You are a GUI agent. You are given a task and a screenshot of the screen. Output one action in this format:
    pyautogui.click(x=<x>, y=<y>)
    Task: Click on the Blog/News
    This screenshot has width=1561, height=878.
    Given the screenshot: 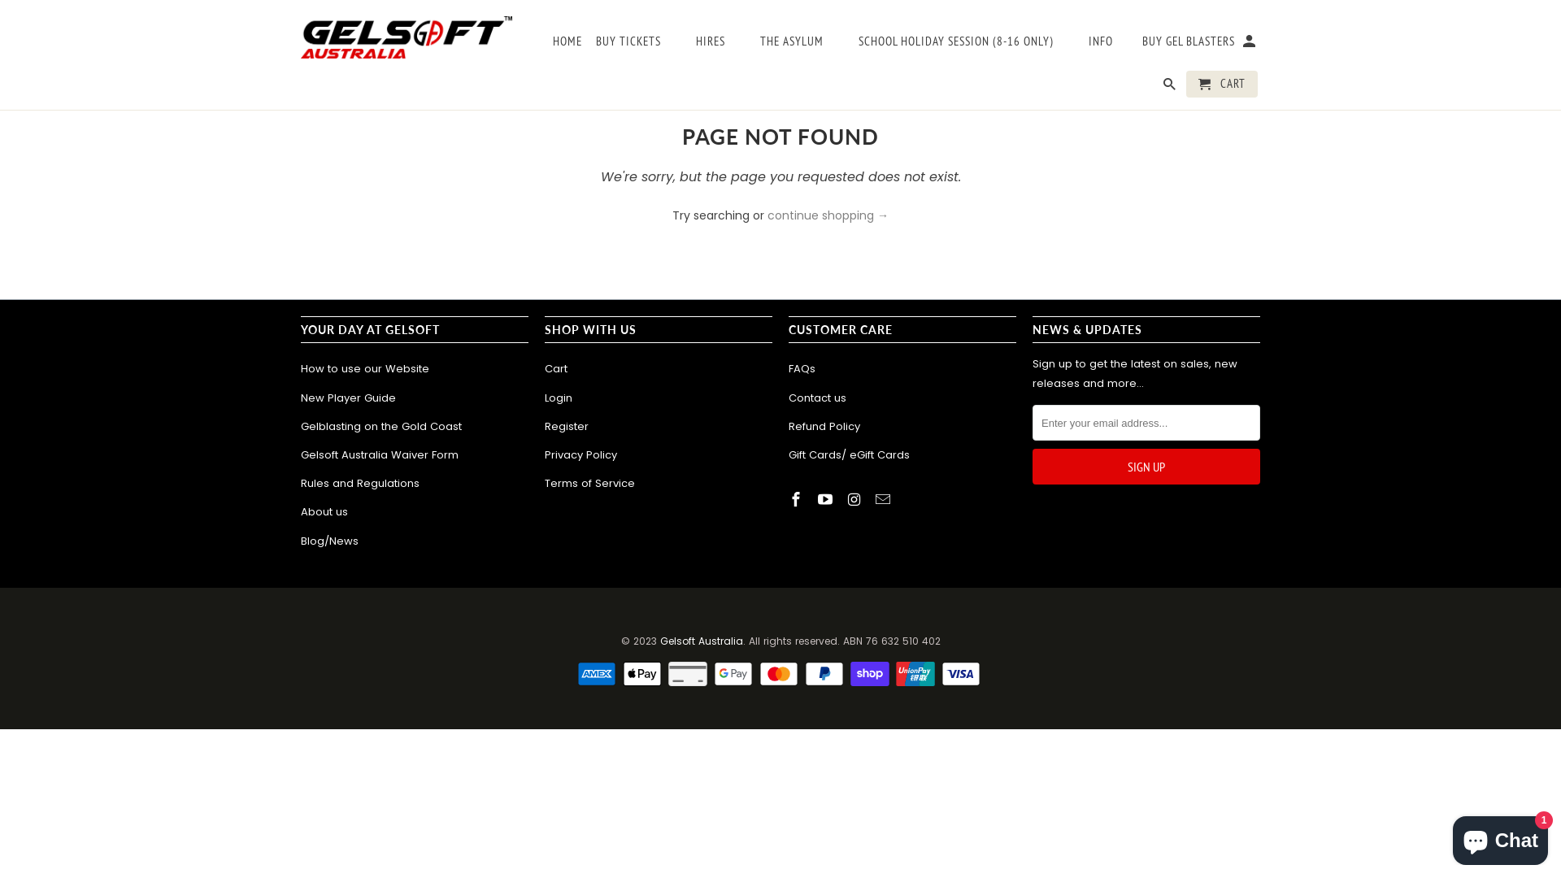 What is the action you would take?
    pyautogui.click(x=330, y=541)
    